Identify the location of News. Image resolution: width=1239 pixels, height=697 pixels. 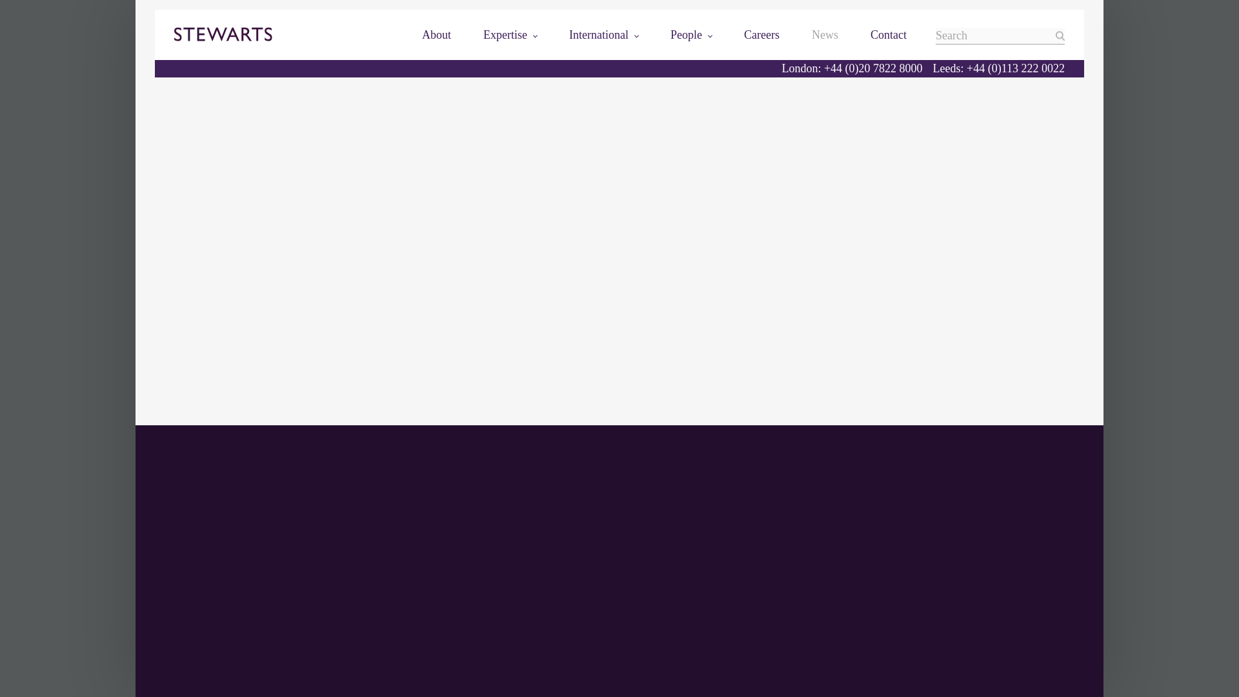
(825, 35).